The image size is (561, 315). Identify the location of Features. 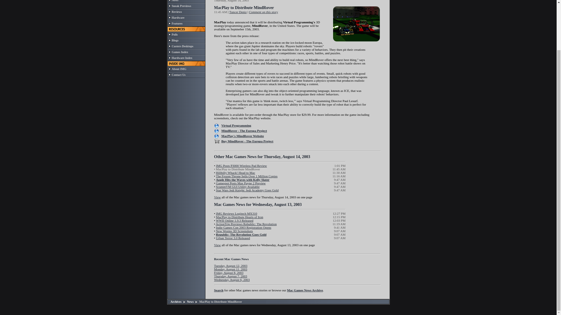
(177, 23).